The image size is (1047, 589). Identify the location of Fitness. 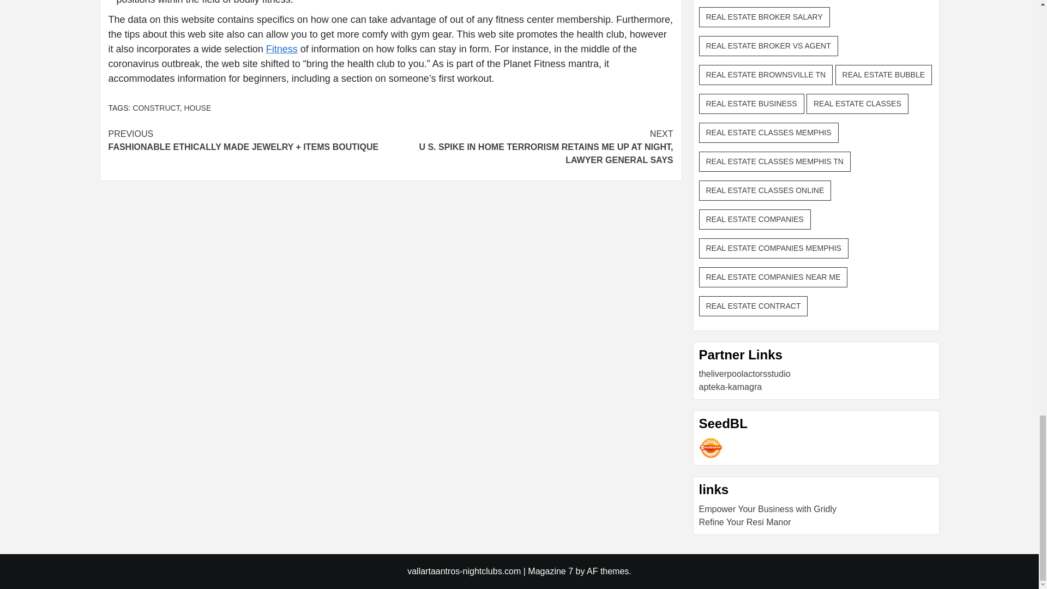
(281, 49).